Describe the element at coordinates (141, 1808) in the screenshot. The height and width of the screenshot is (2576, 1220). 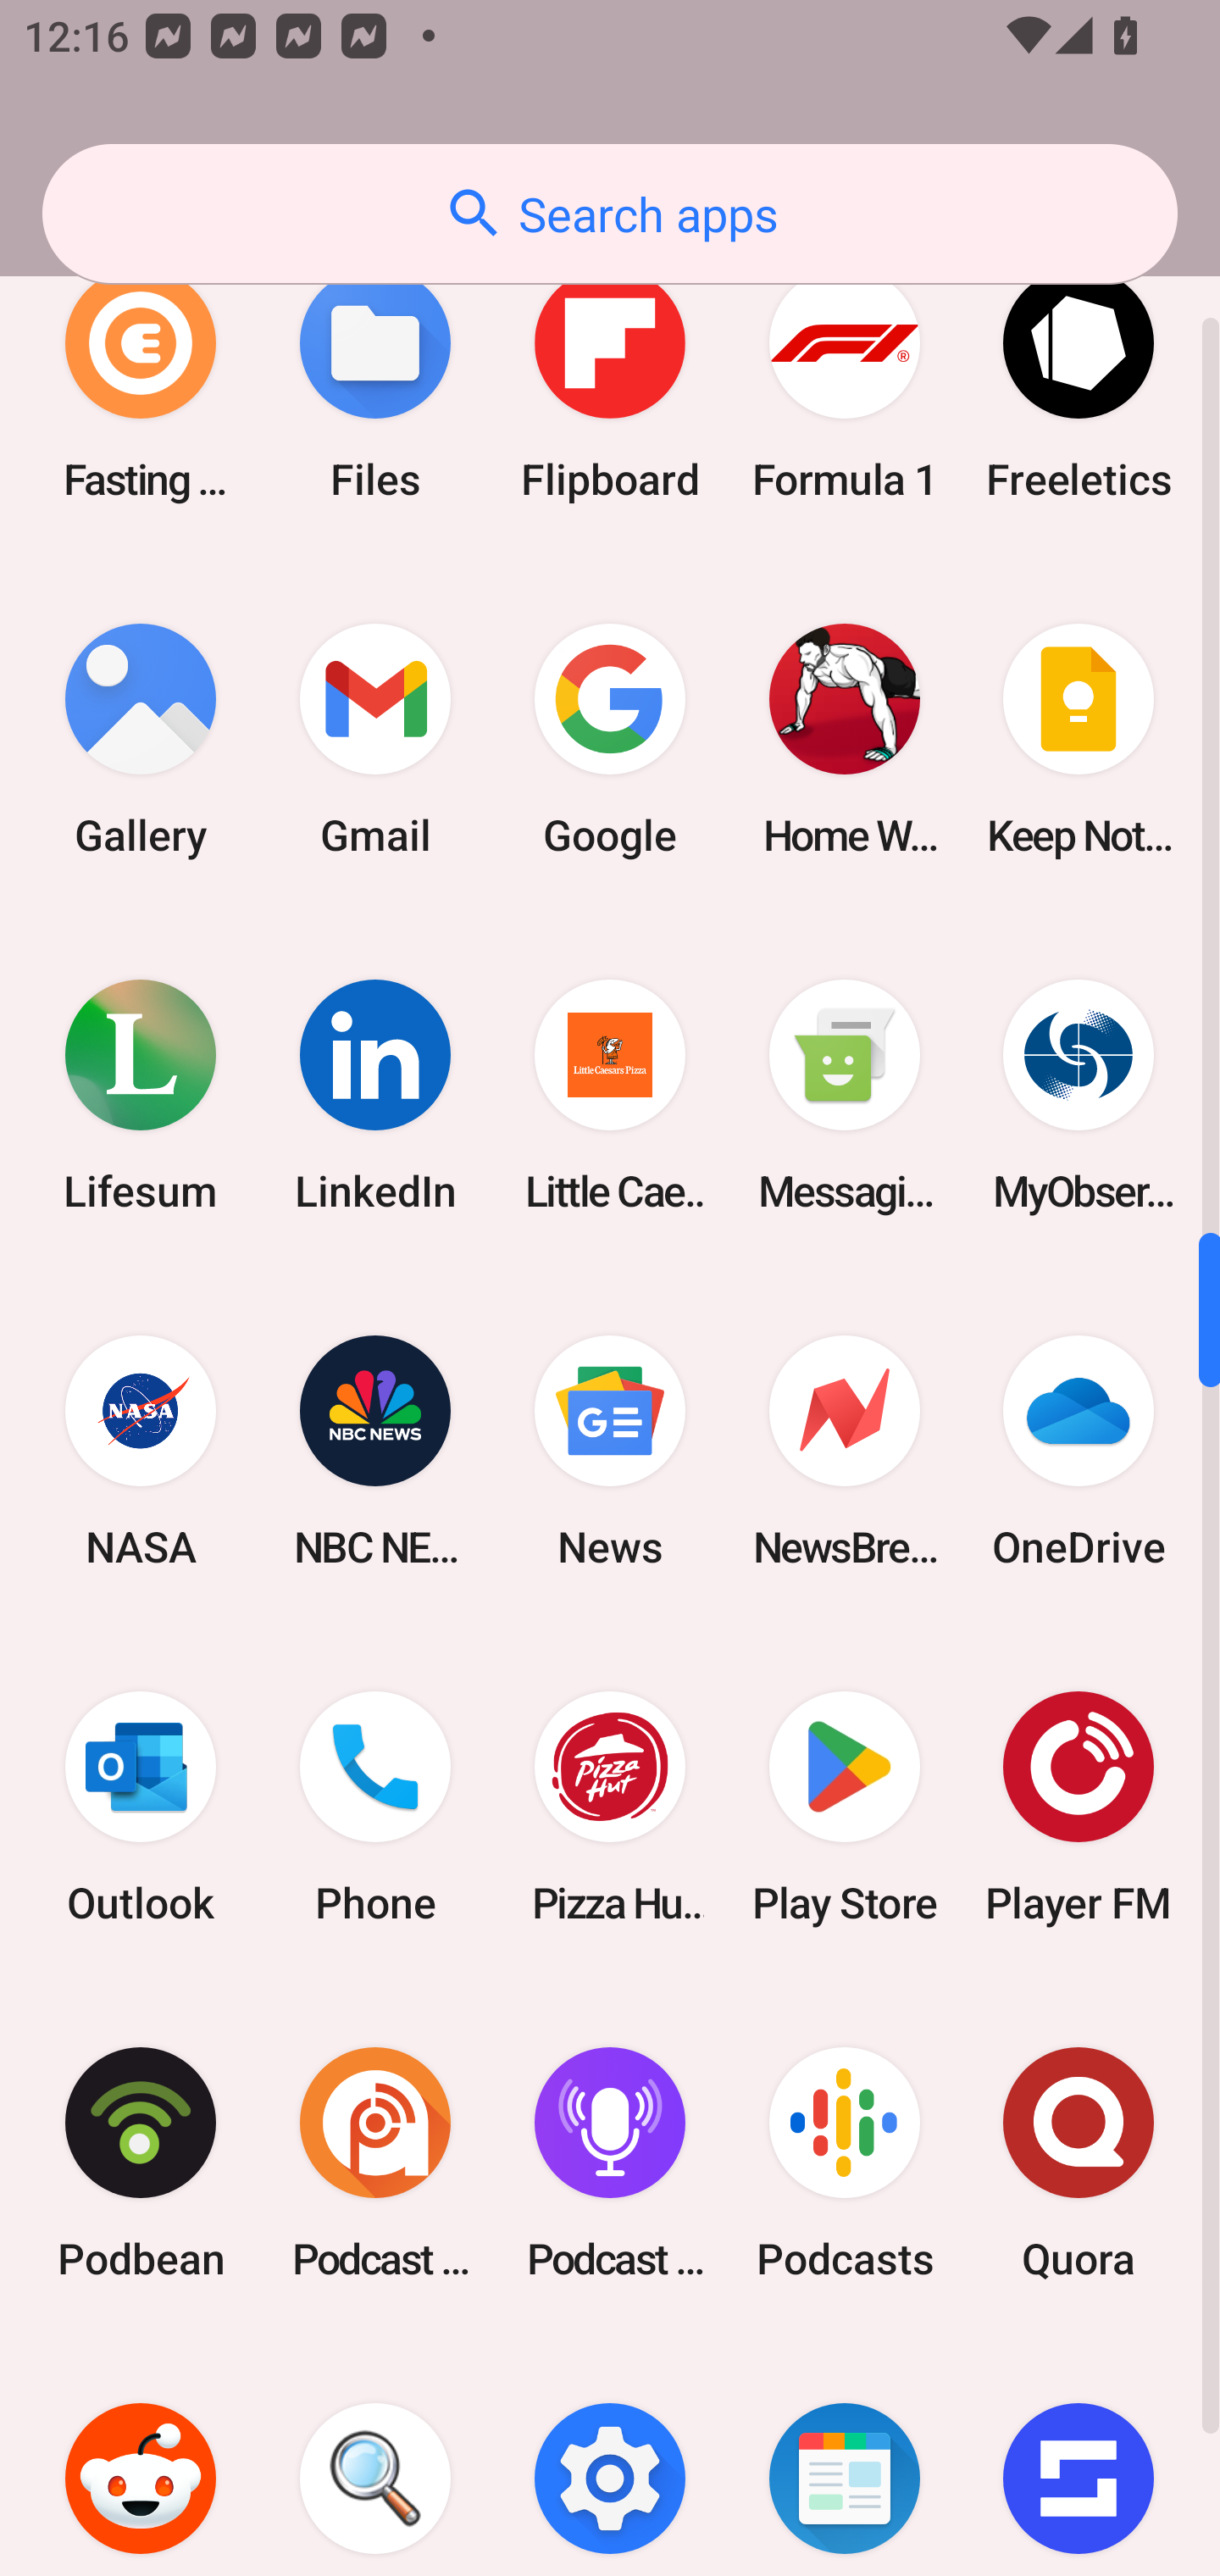
I see `Outlook` at that location.